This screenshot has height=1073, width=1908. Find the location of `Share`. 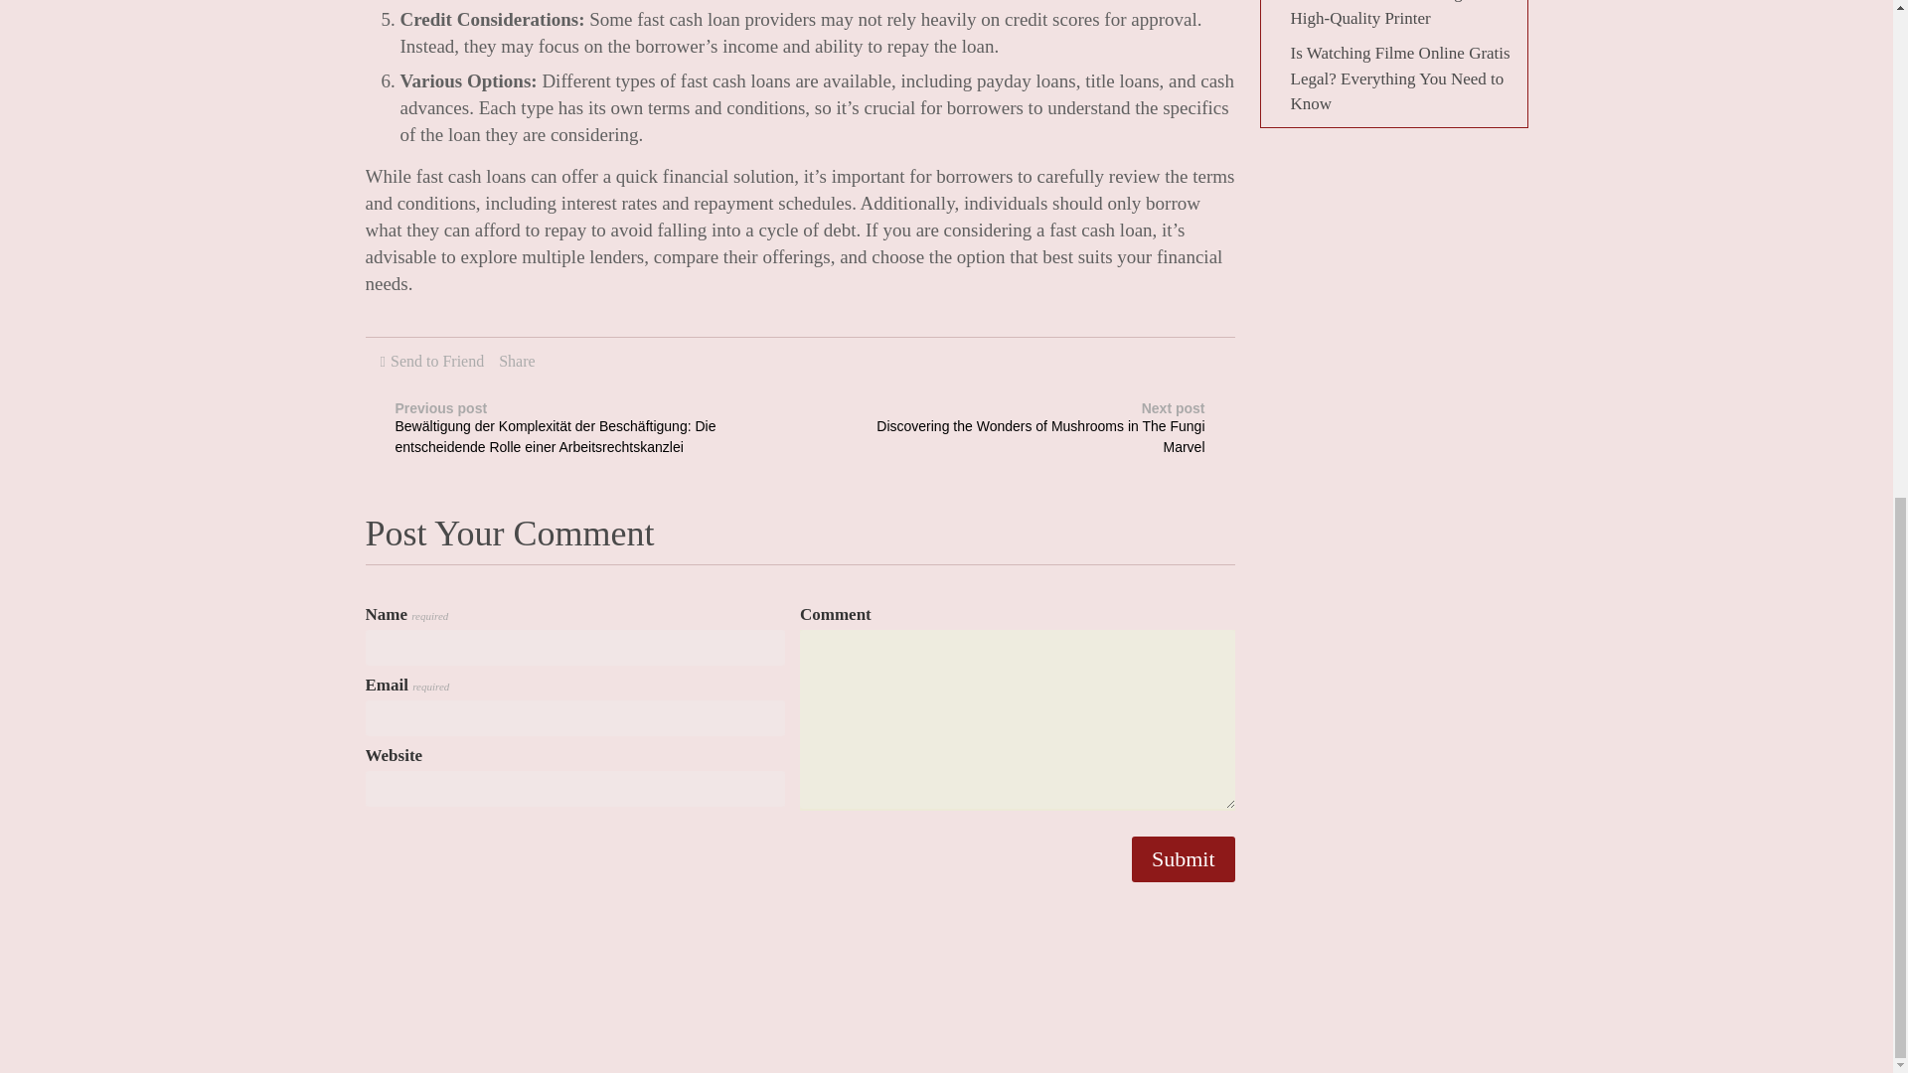

Share is located at coordinates (516, 361).